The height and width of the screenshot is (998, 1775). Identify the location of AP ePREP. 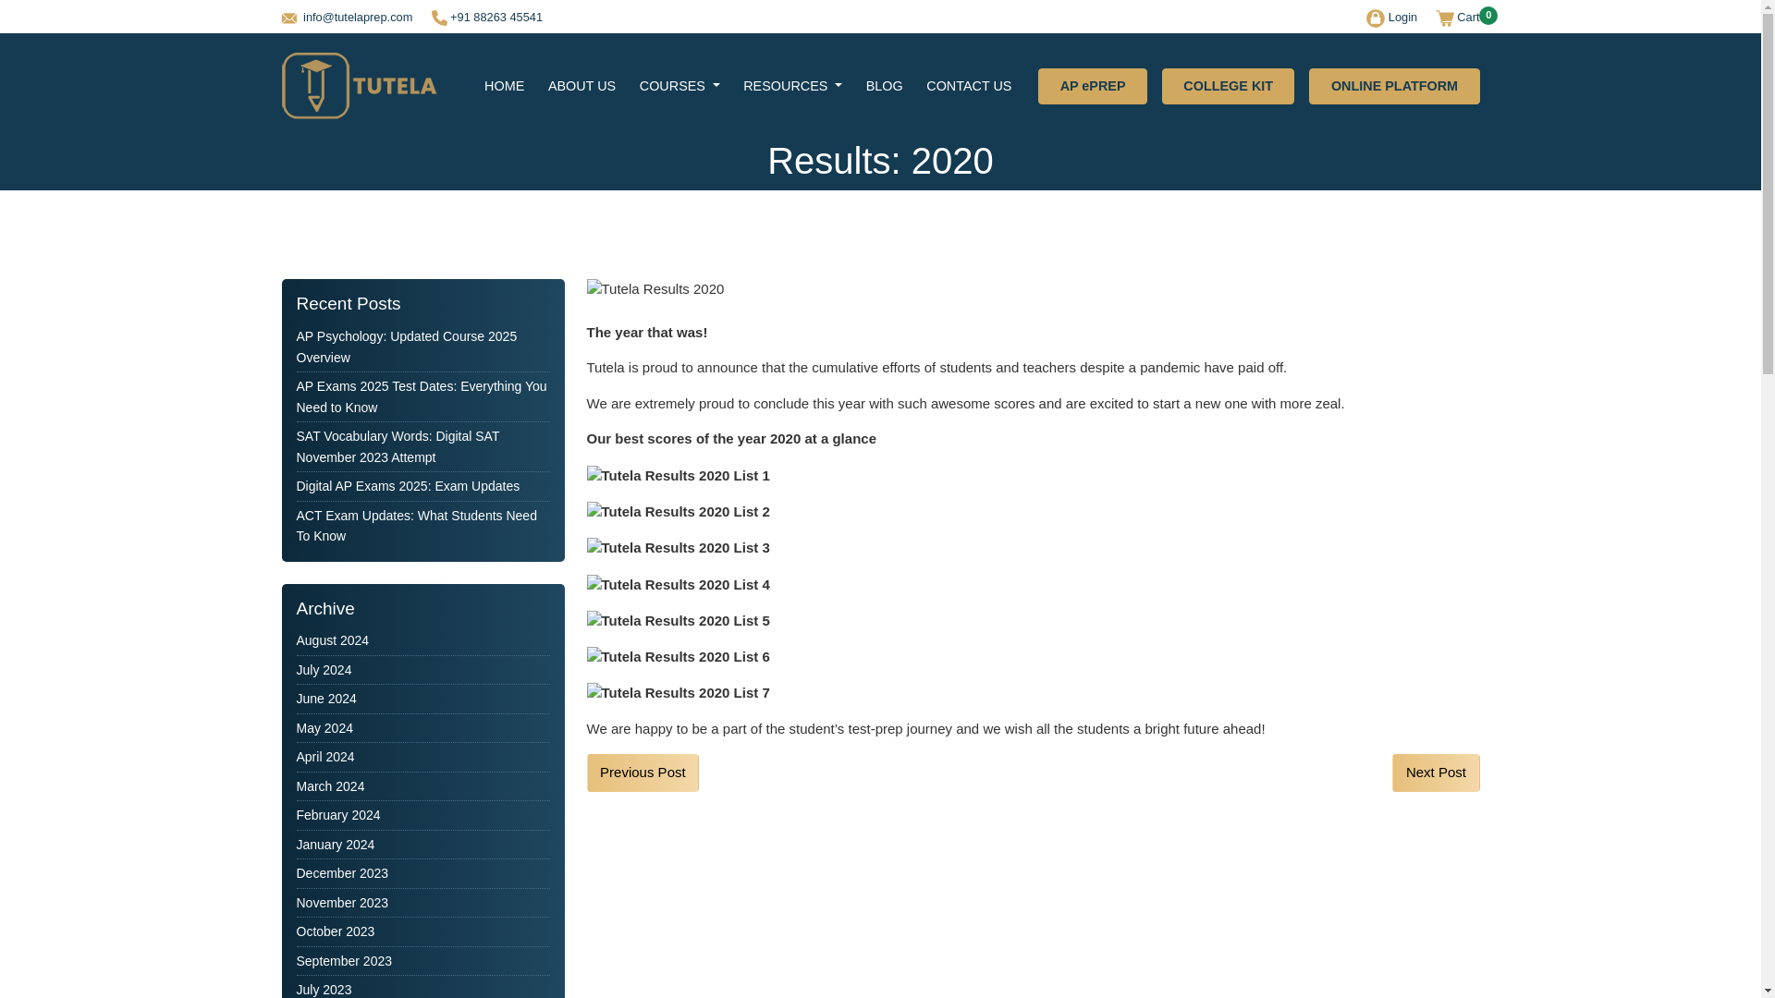
(1093, 87).